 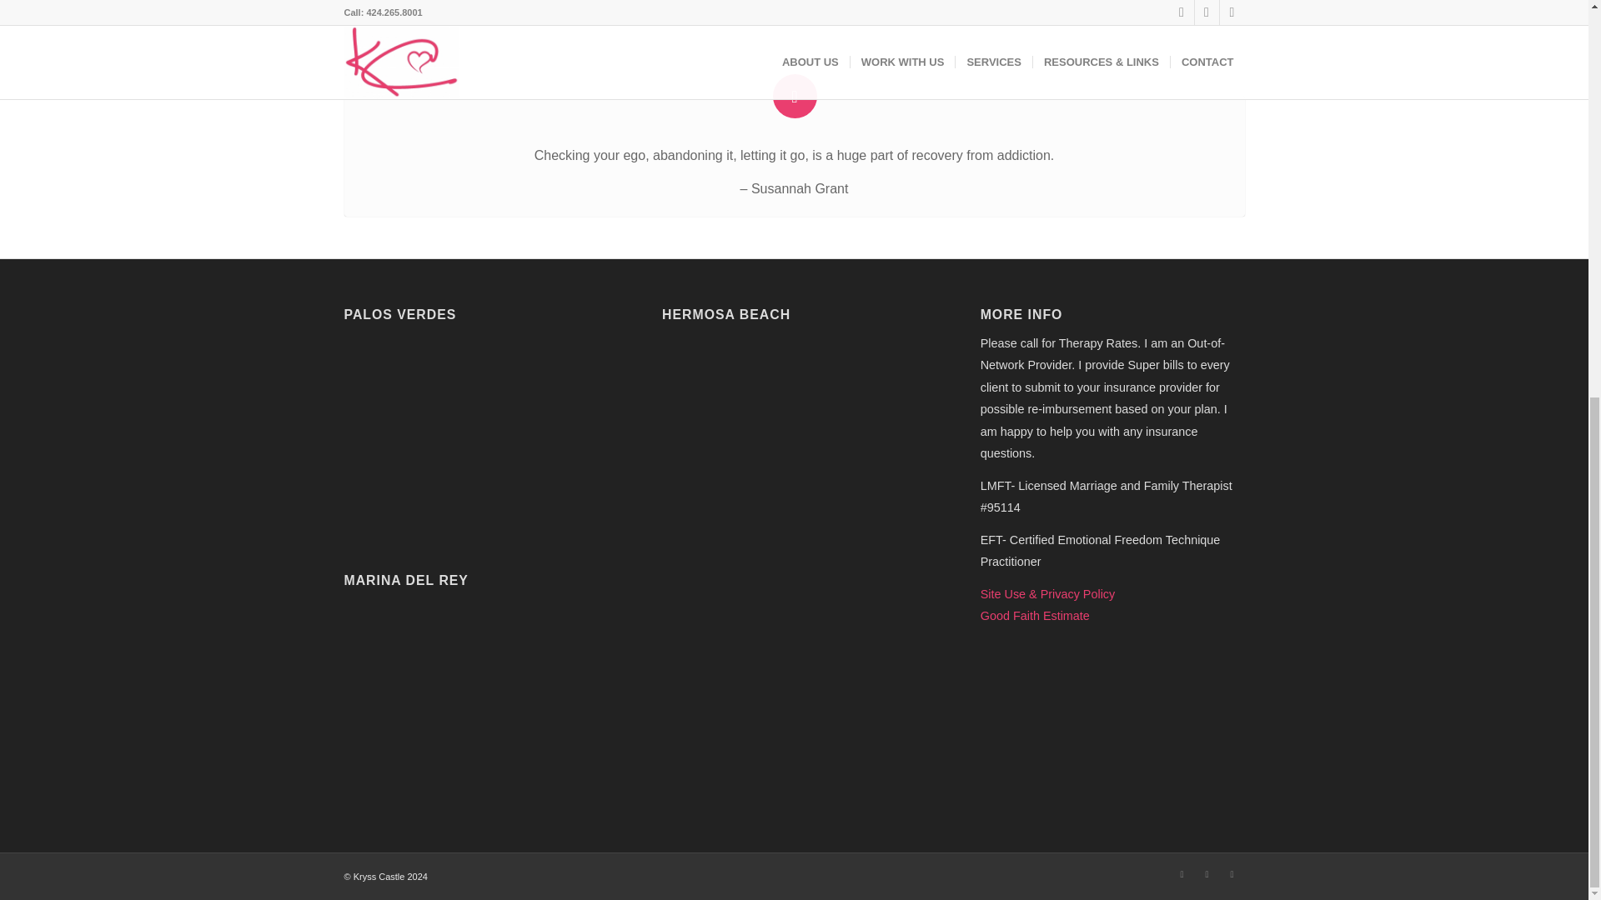 I want to click on Good Faith Estimate, so click(x=1035, y=616).